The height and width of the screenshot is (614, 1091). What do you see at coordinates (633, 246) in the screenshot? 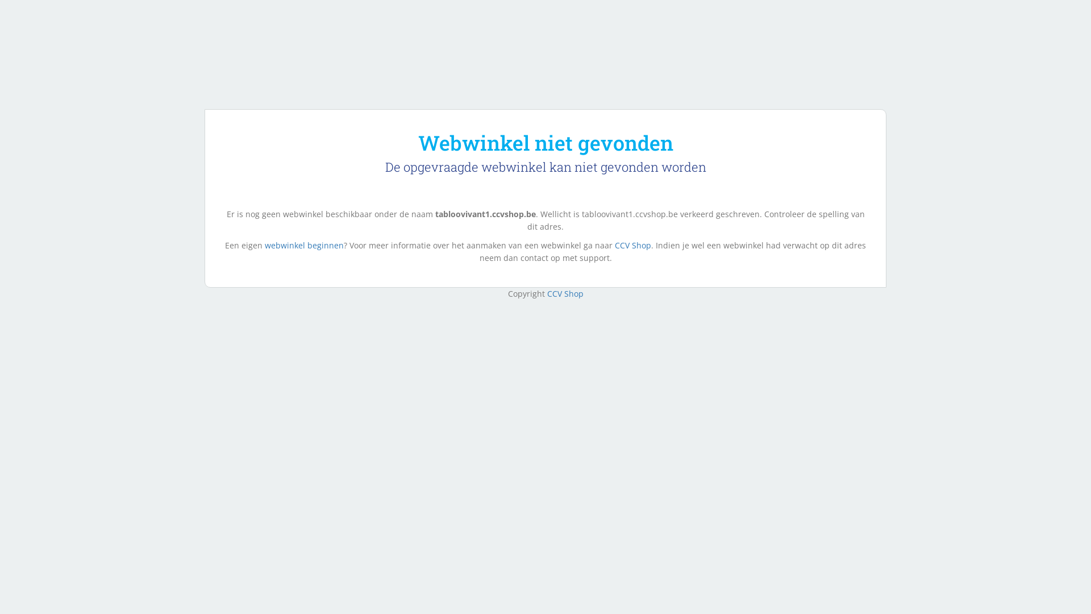
I see `CCV Shop` at bounding box center [633, 246].